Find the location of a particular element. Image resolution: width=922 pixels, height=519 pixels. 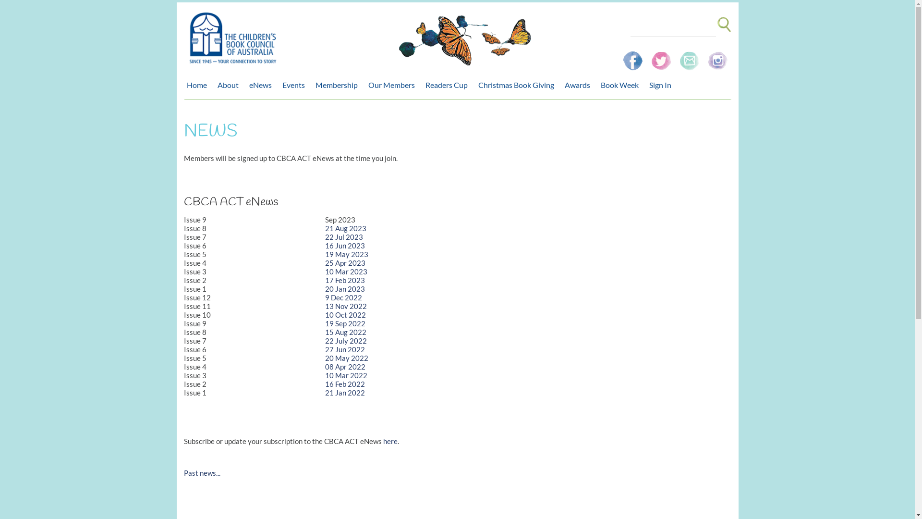

Events is located at coordinates (296, 85).